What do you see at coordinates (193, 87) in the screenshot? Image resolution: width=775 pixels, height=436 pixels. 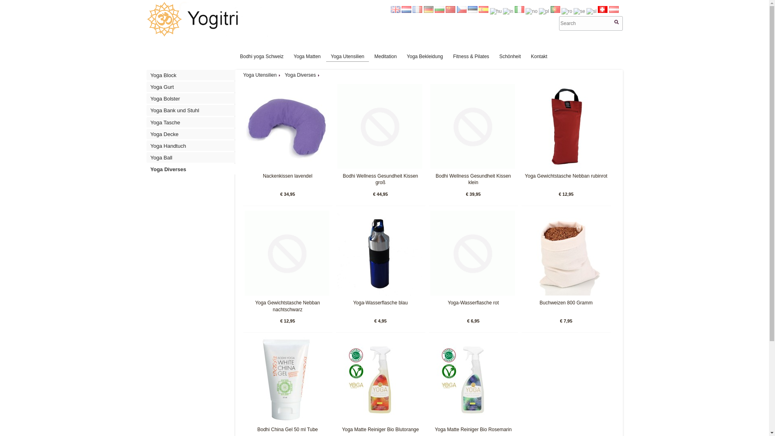 I see `Yoga Gurt` at bounding box center [193, 87].